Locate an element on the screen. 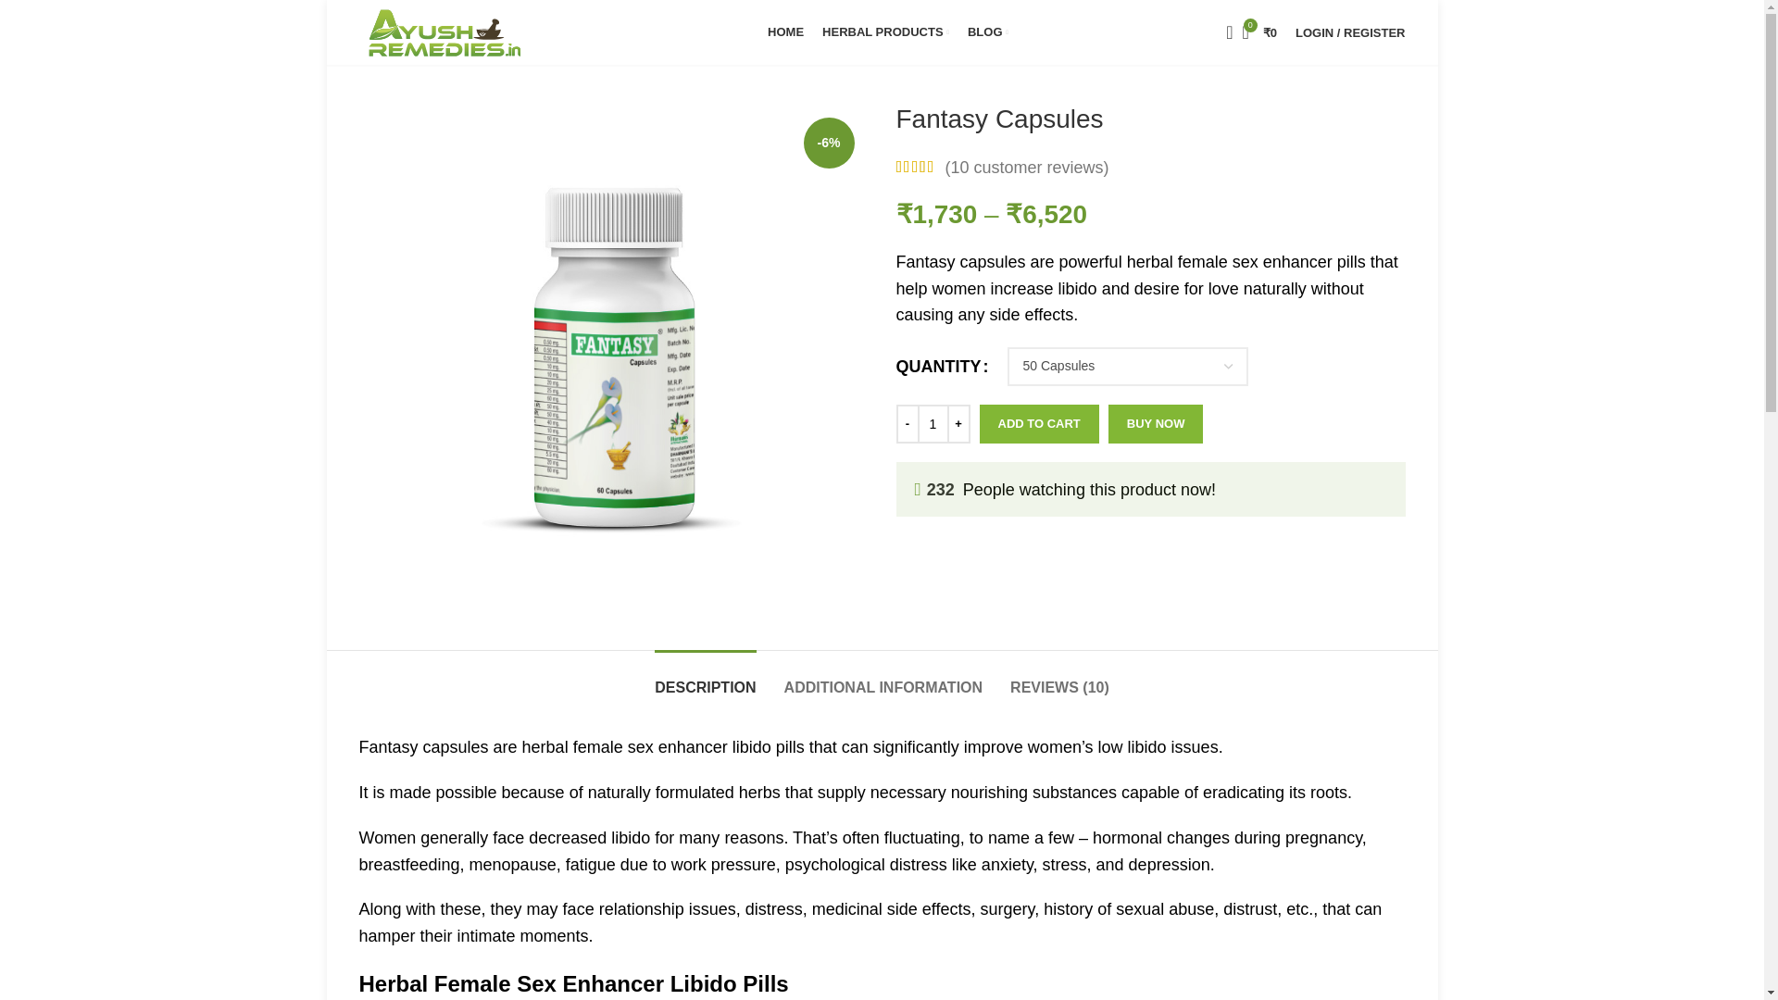 This screenshot has width=1778, height=1000. HOME is located at coordinates (785, 32).